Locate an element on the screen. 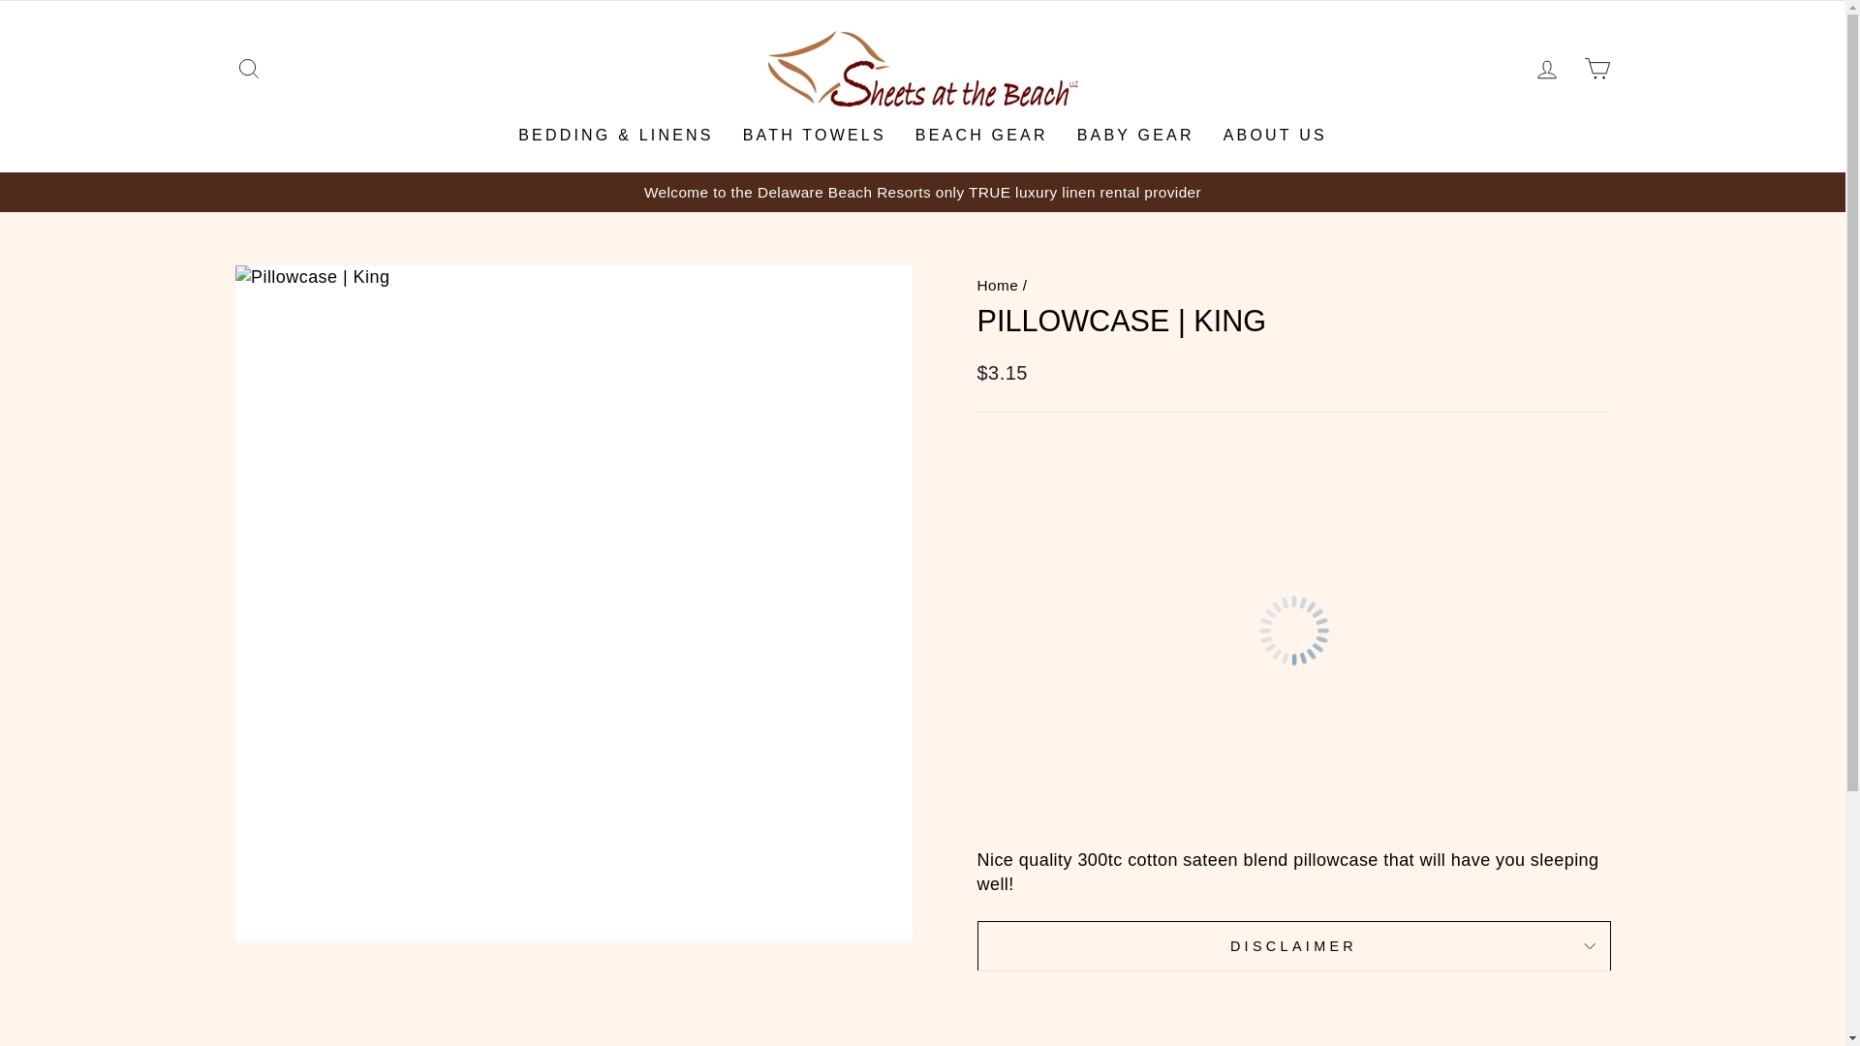  ABOUT US is located at coordinates (1275, 134).